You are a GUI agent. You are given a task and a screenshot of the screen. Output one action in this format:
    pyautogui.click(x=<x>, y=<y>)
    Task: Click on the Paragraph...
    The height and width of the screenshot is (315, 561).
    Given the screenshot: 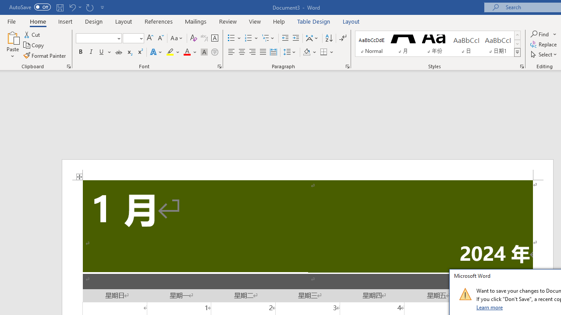 What is the action you would take?
    pyautogui.click(x=347, y=66)
    